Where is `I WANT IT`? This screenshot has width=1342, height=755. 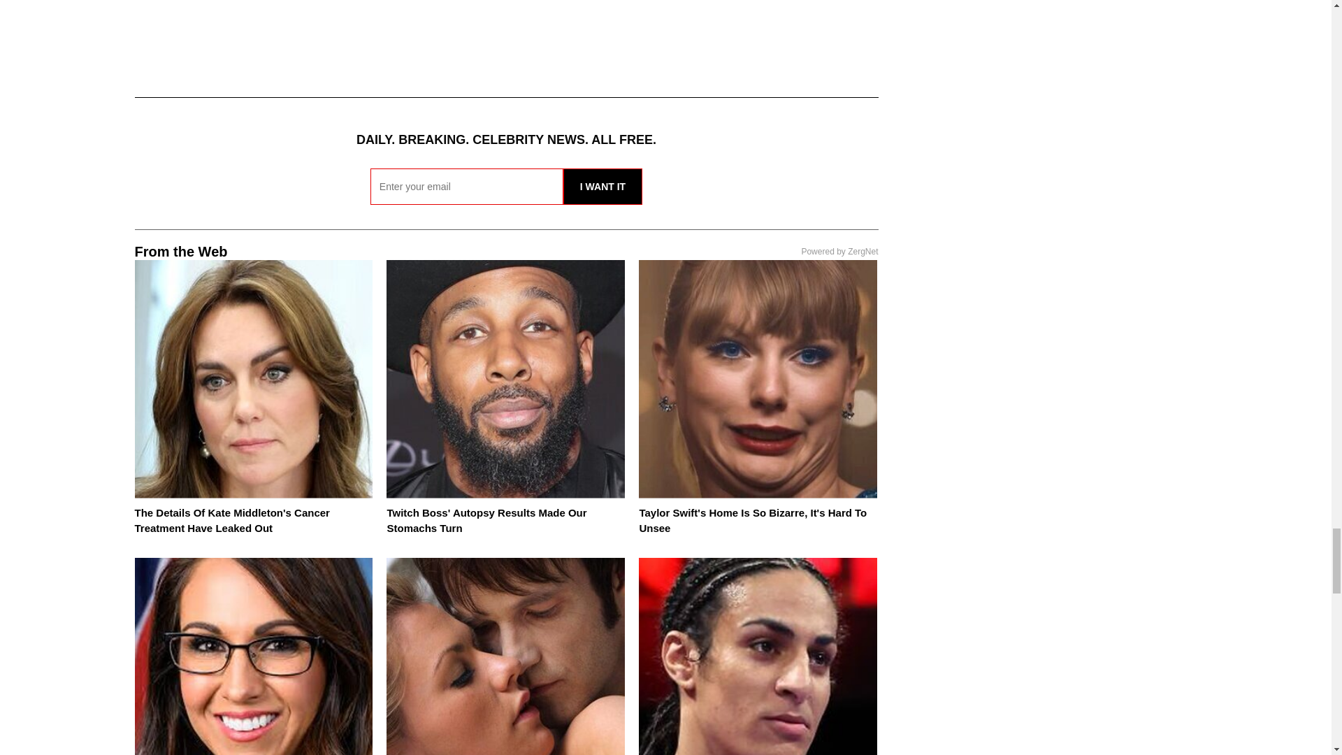 I WANT IT is located at coordinates (603, 186).